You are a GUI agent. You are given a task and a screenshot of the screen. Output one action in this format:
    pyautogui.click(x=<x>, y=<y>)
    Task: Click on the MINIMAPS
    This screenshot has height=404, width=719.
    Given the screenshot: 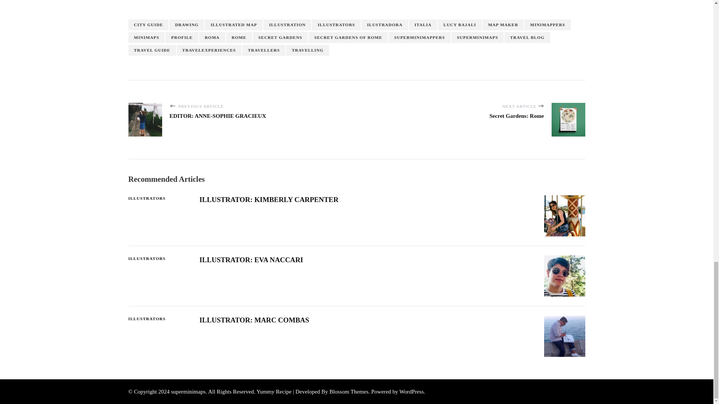 What is the action you would take?
    pyautogui.click(x=146, y=37)
    